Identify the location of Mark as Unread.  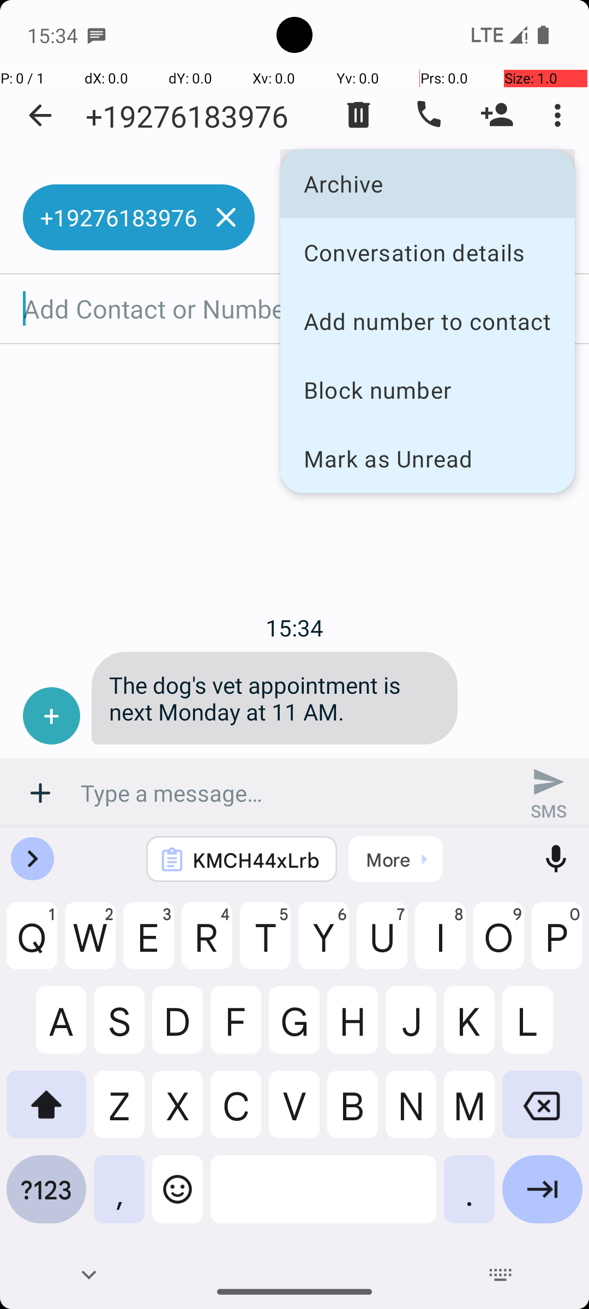
(428, 458).